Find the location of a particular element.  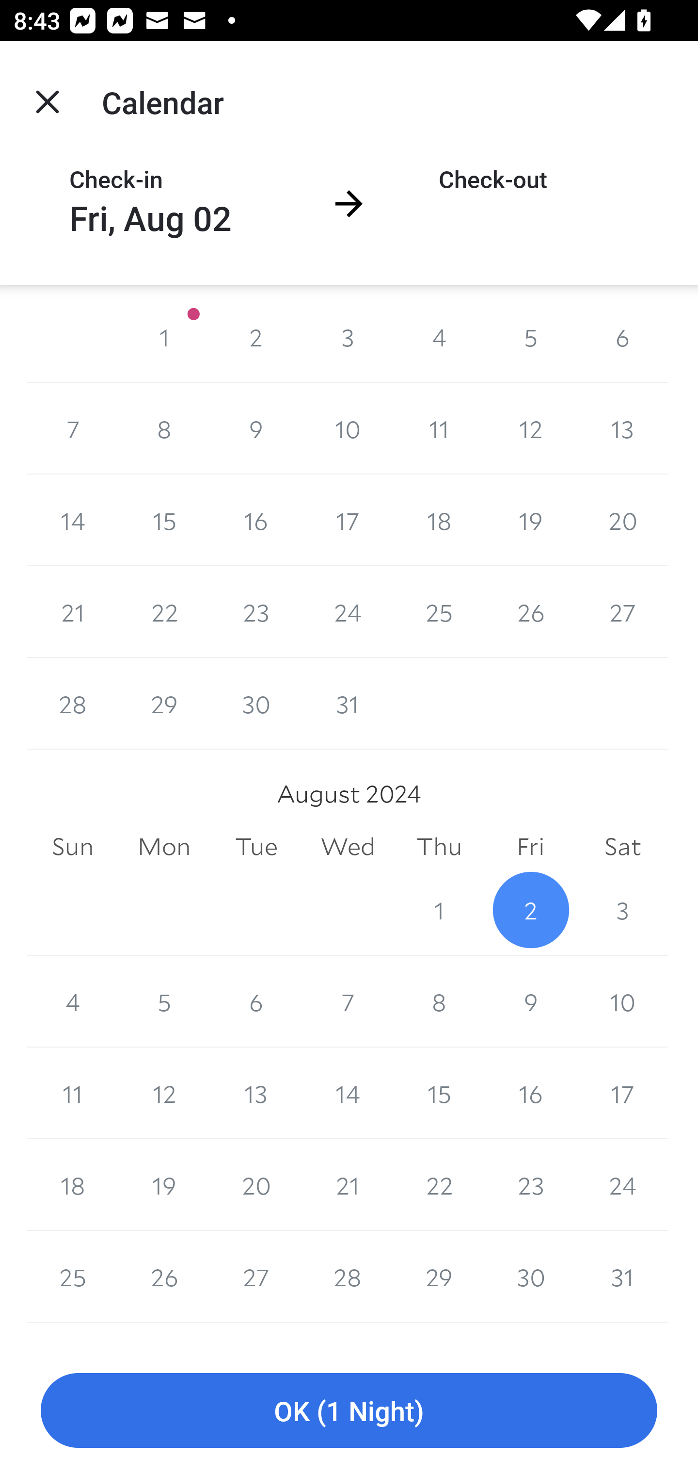

24 24 August 2024 is located at coordinates (622, 1185).